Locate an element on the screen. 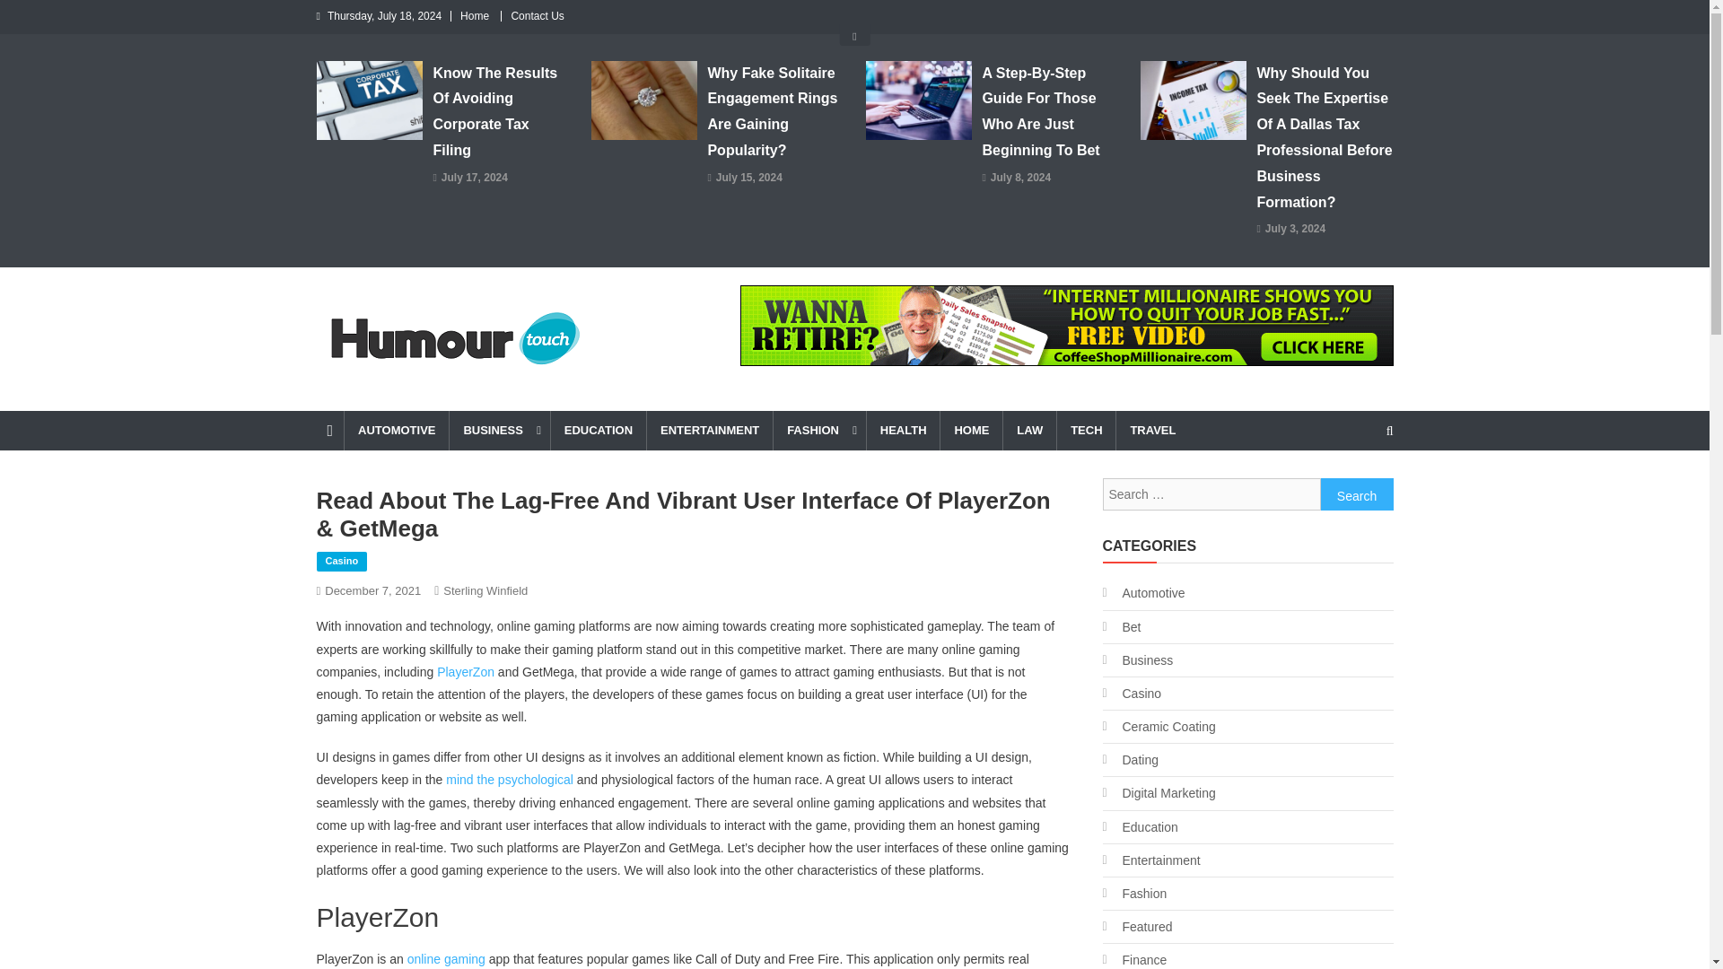  TECH is located at coordinates (1085, 431).